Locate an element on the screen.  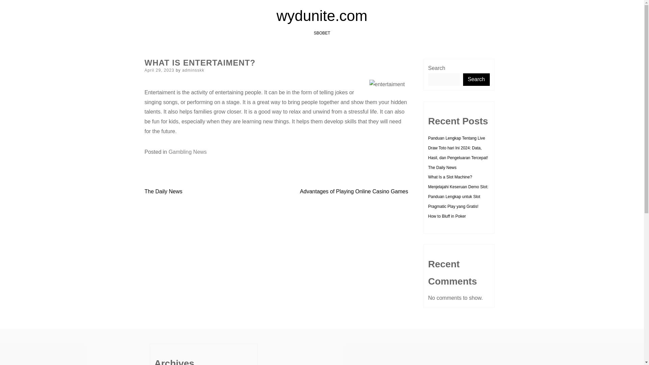
Search is located at coordinates (477, 79).